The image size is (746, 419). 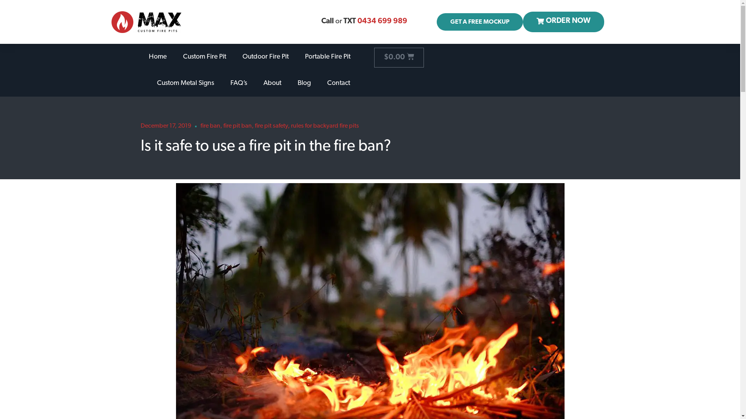 What do you see at coordinates (166, 126) in the screenshot?
I see `December 17, 2019` at bounding box center [166, 126].